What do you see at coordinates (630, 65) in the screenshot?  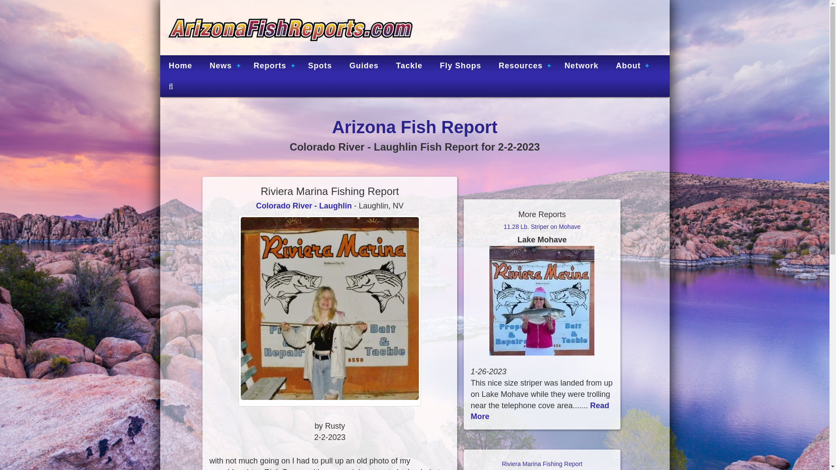 I see `About` at bounding box center [630, 65].